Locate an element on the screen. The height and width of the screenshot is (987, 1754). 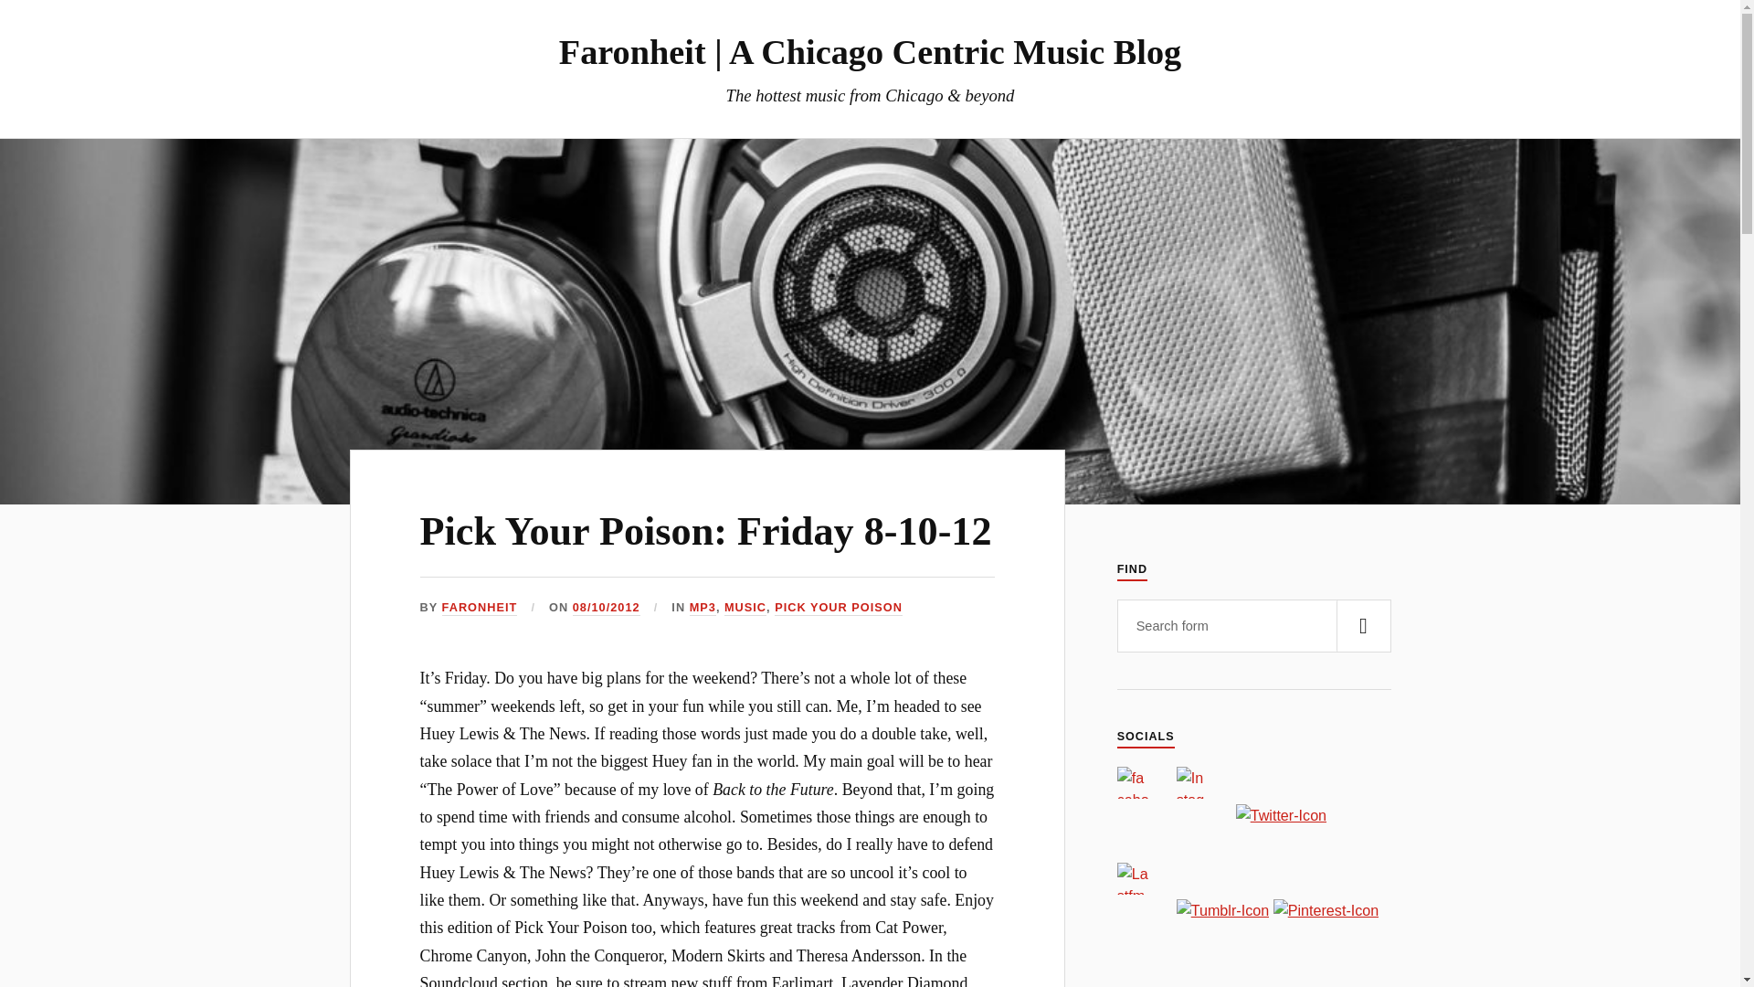
MP3 is located at coordinates (702, 607).